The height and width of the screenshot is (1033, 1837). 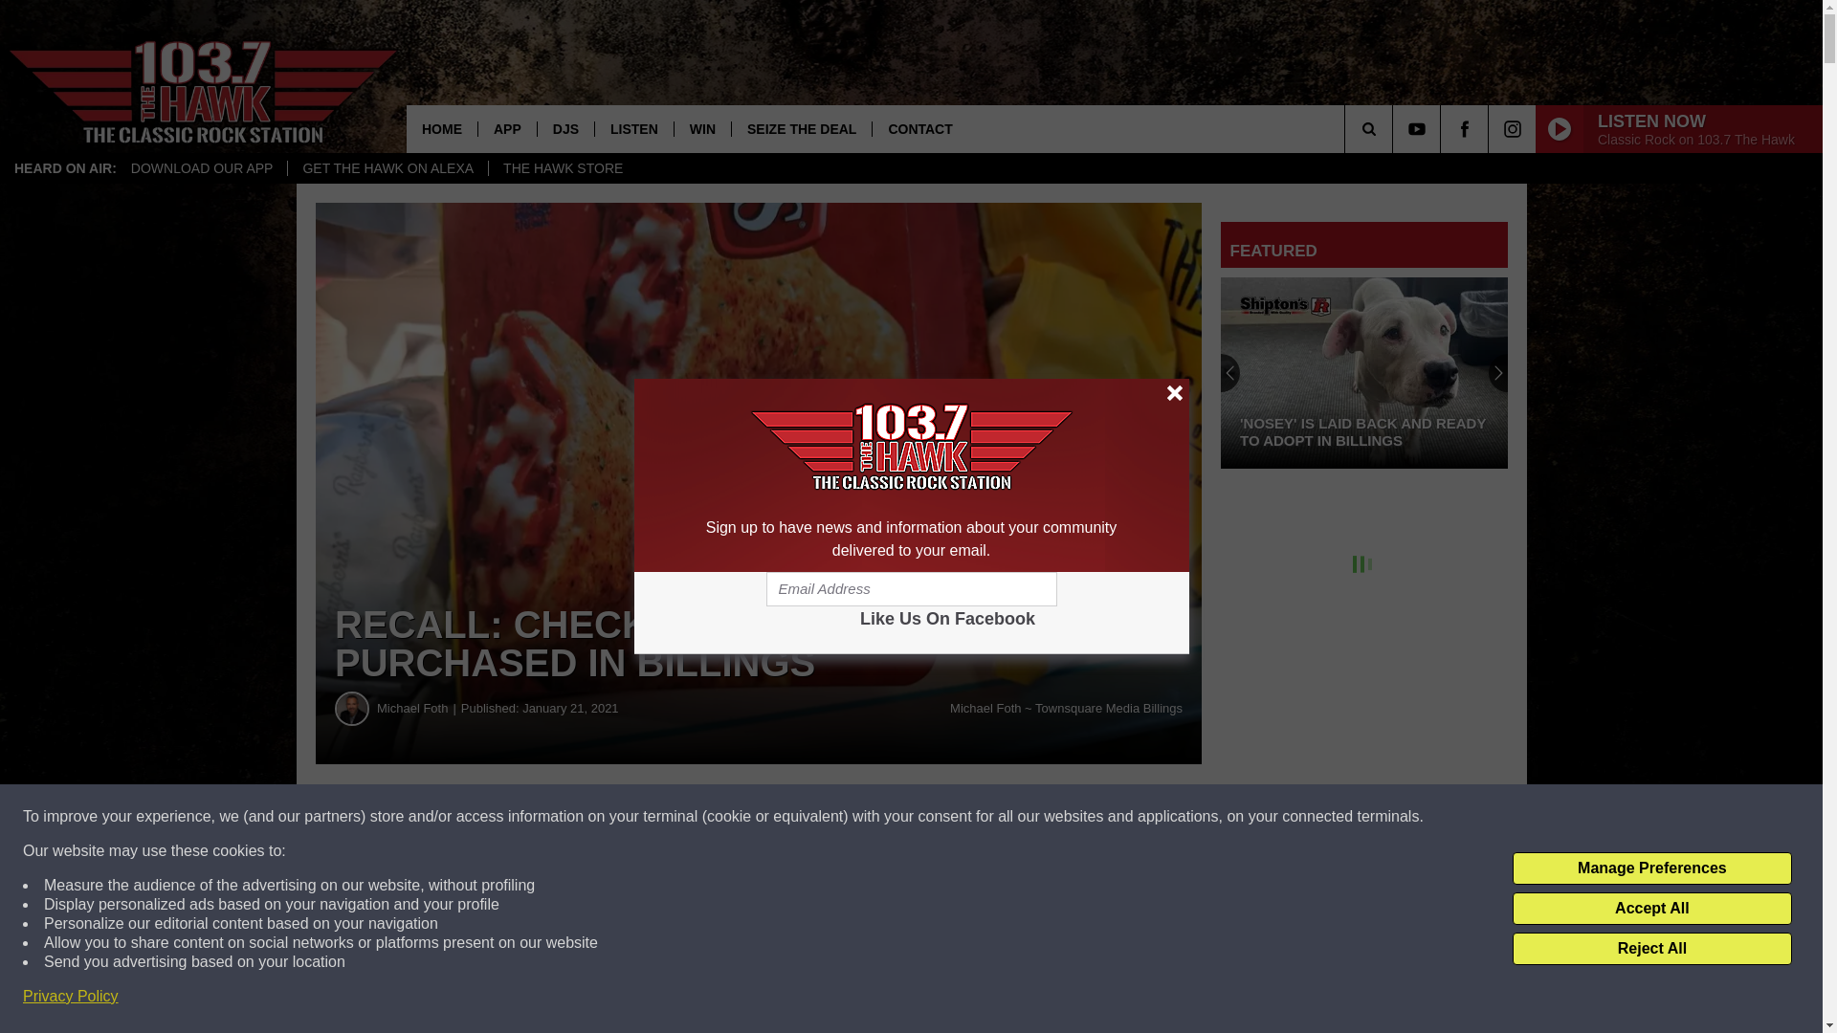 What do you see at coordinates (918, 128) in the screenshot?
I see `CONTACT` at bounding box center [918, 128].